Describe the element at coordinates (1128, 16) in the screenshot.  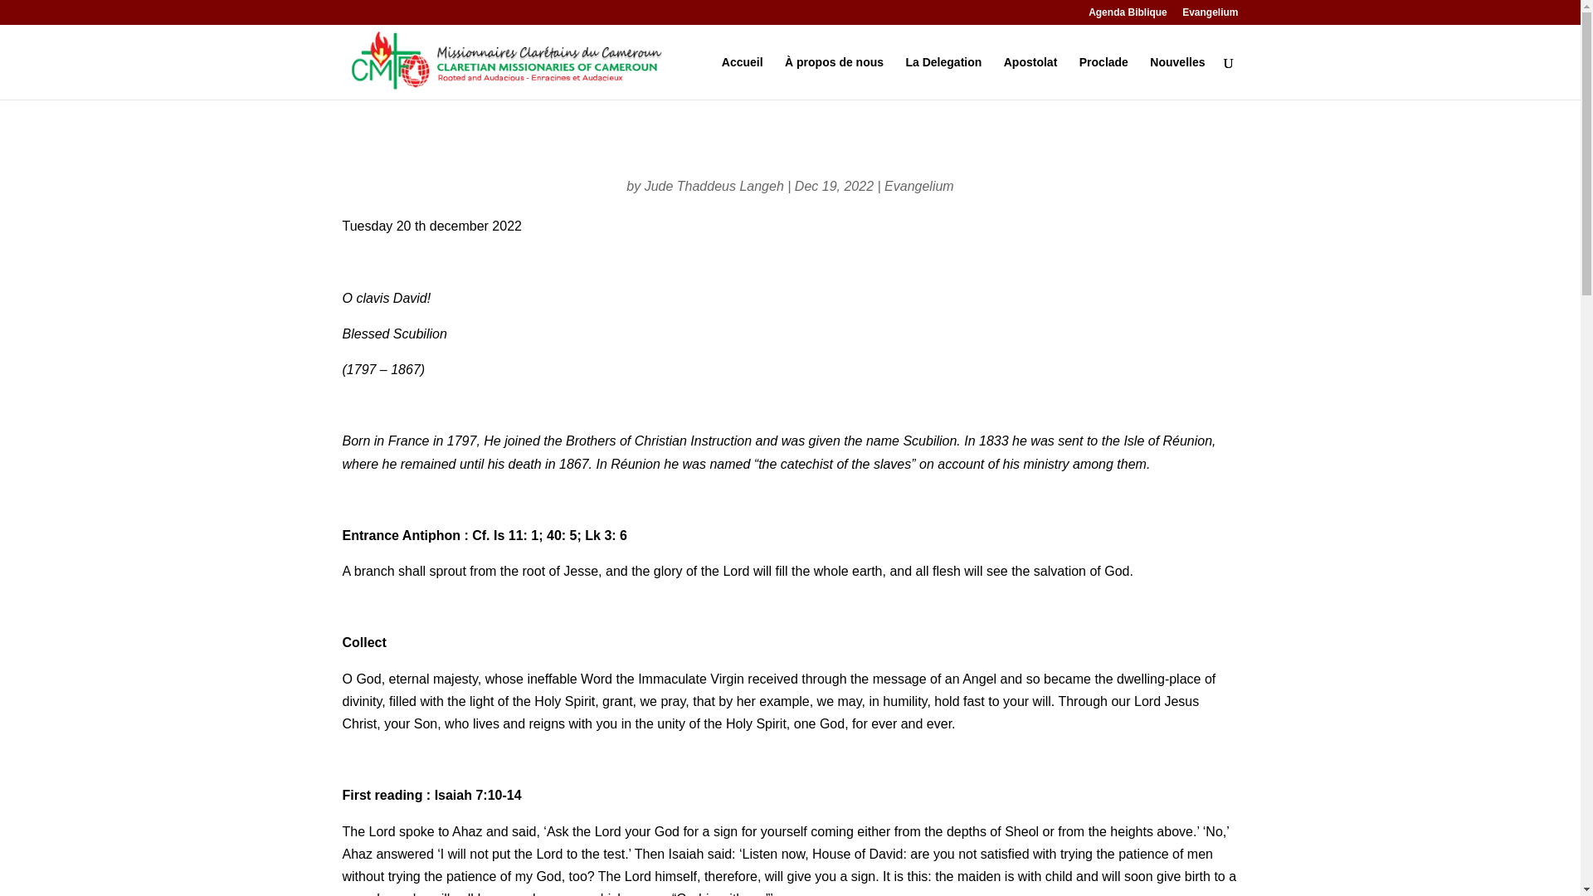
I see `Agenda Biblique` at that location.